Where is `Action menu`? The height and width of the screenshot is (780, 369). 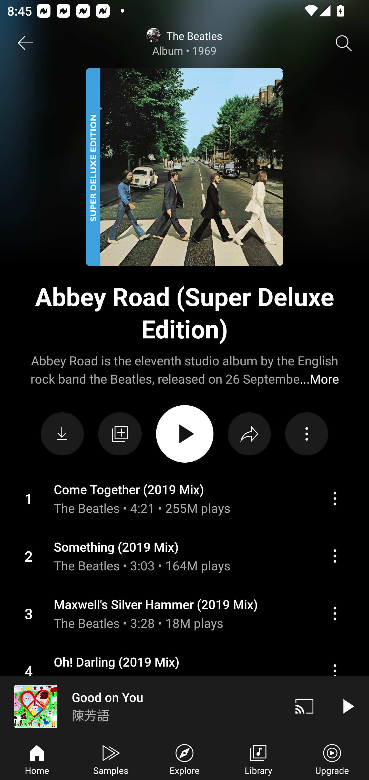 Action menu is located at coordinates (335, 613).